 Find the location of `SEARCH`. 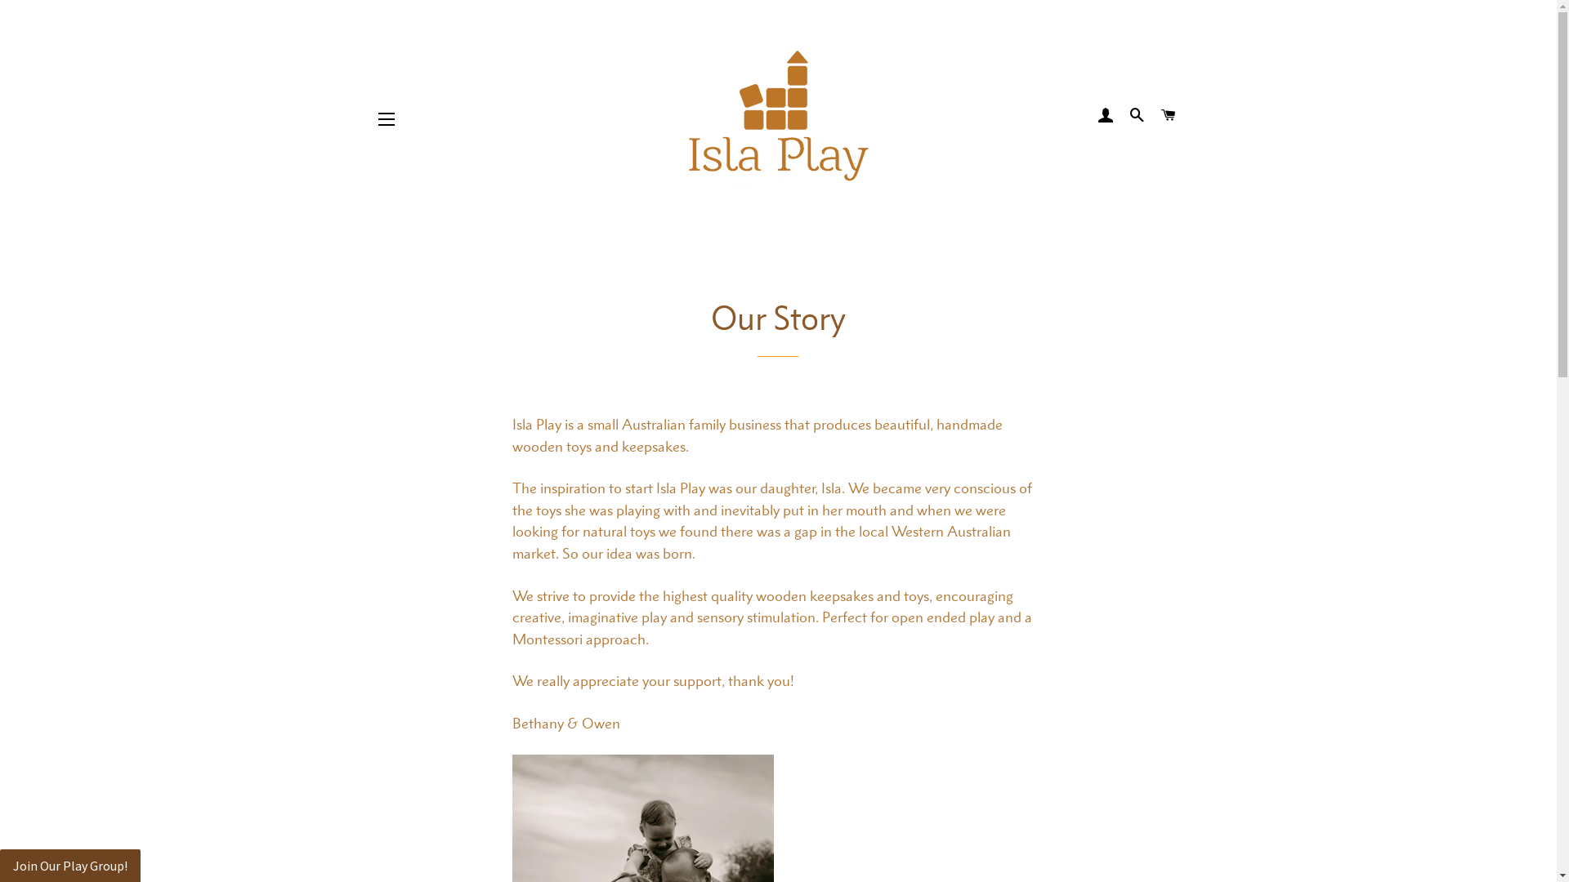

SEARCH is located at coordinates (1138, 115).